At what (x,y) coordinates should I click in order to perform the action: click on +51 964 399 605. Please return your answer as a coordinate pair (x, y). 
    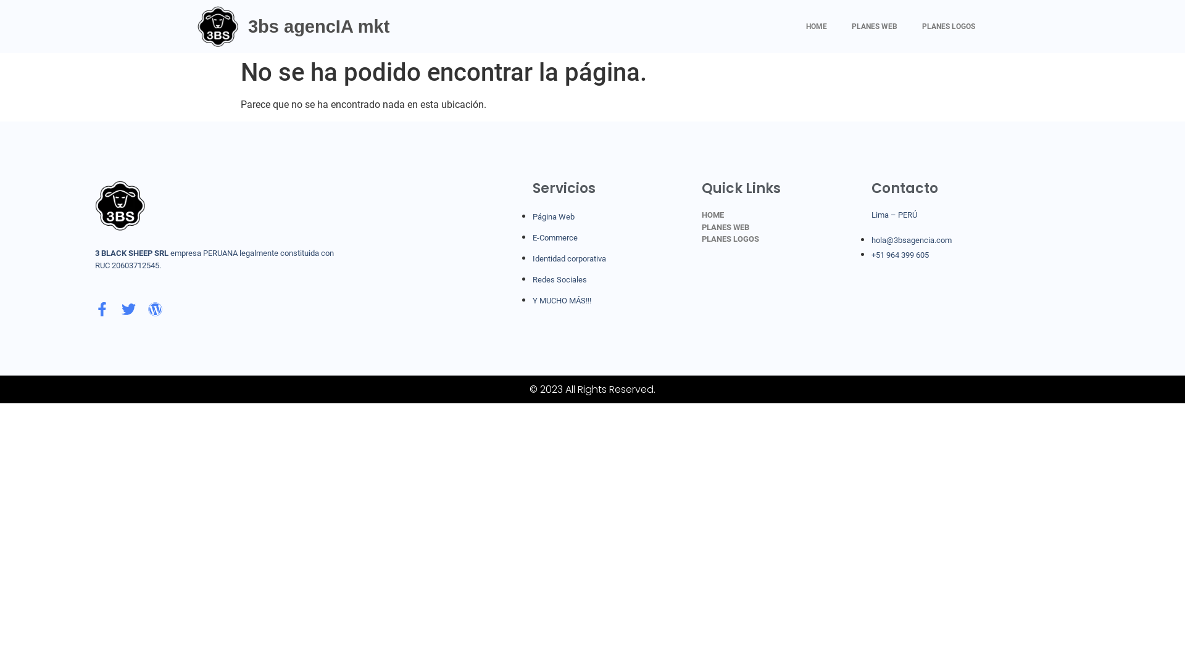
    Looking at the image, I should click on (900, 255).